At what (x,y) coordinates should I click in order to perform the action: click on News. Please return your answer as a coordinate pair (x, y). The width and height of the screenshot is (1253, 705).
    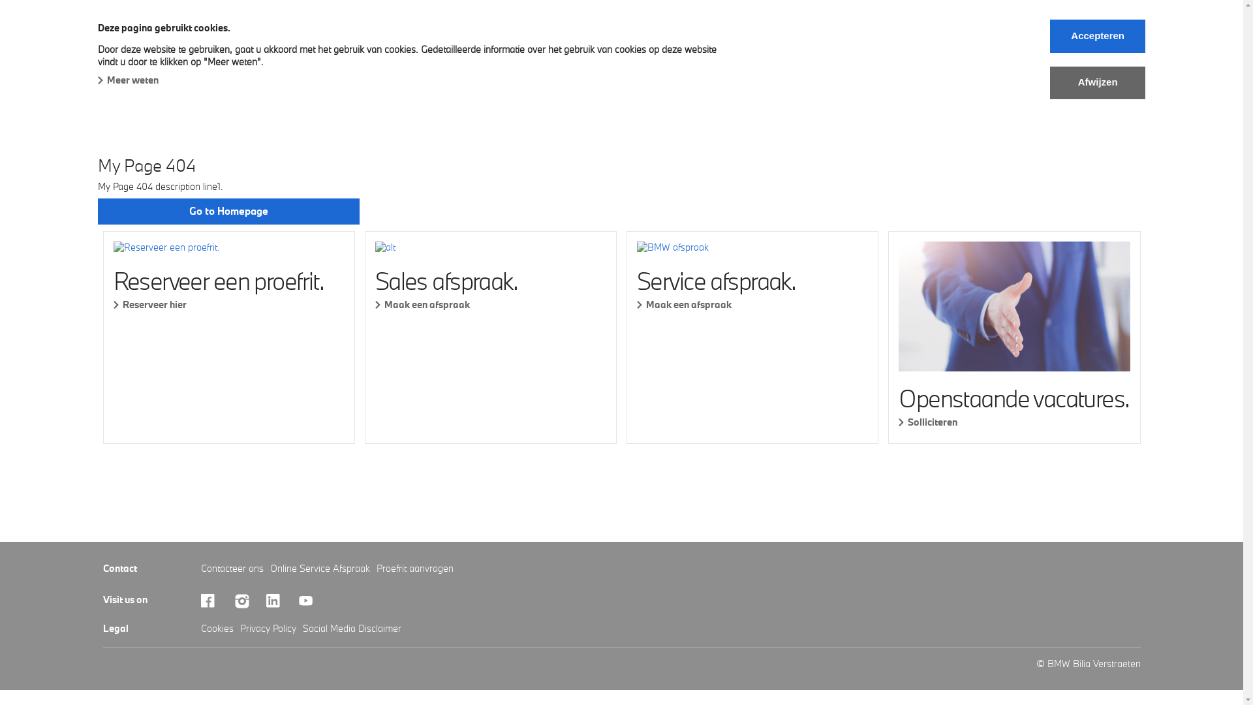
    Looking at the image, I should click on (568, 55).